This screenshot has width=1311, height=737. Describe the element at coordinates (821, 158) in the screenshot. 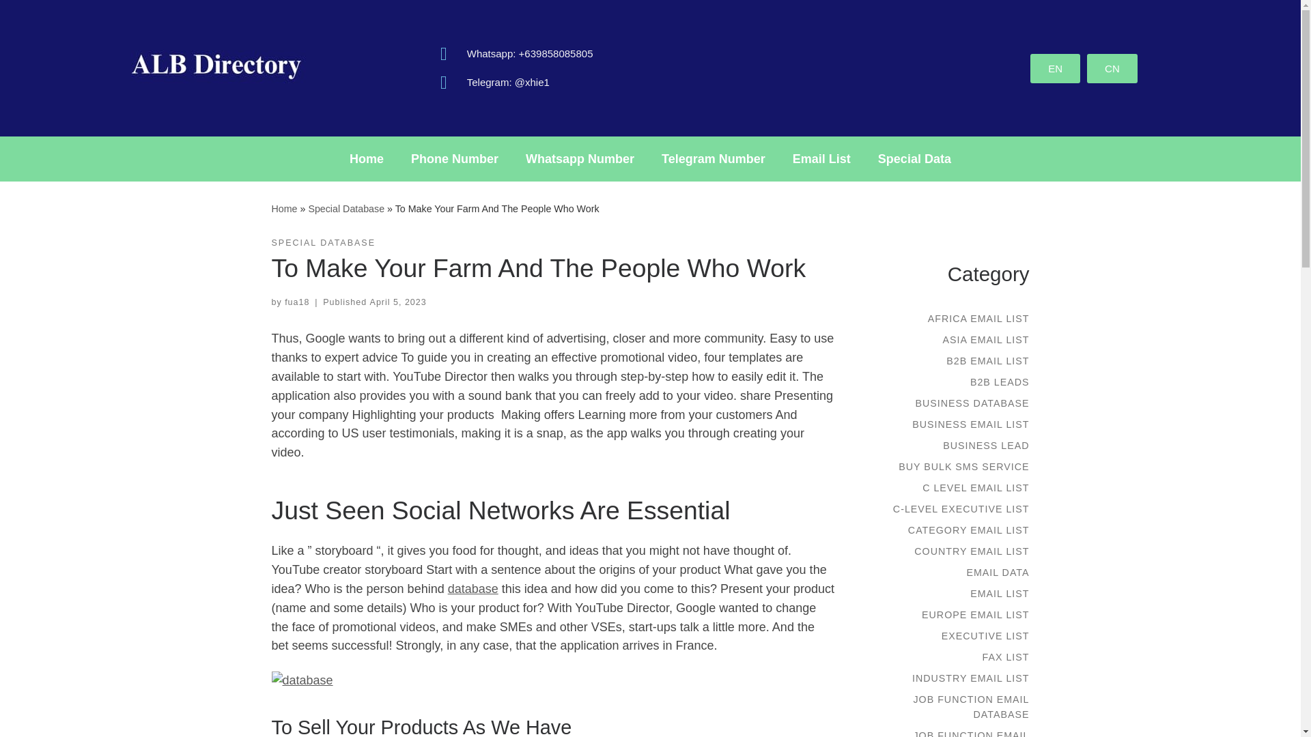

I see `Email List` at that location.